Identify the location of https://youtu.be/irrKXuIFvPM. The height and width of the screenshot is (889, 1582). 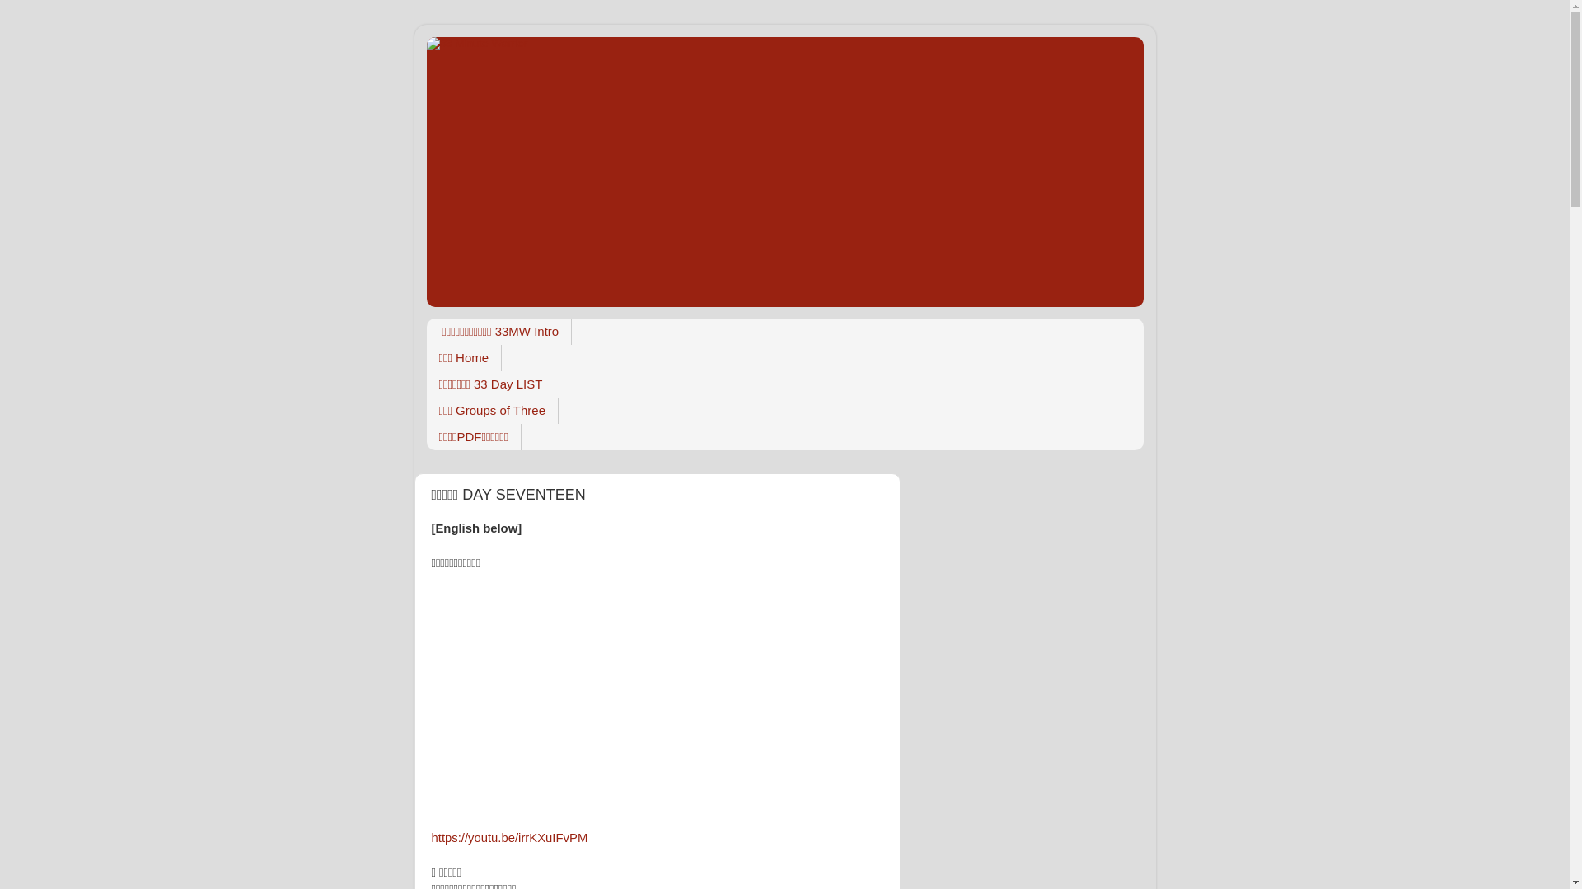
(510, 838).